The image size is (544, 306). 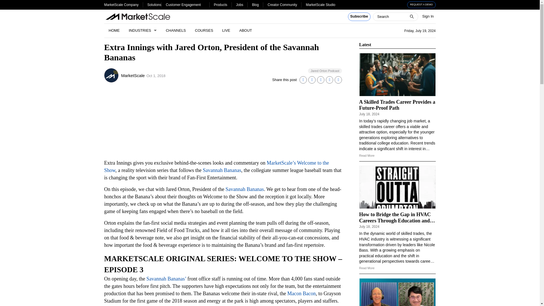 I want to click on Jobs, so click(x=240, y=5).